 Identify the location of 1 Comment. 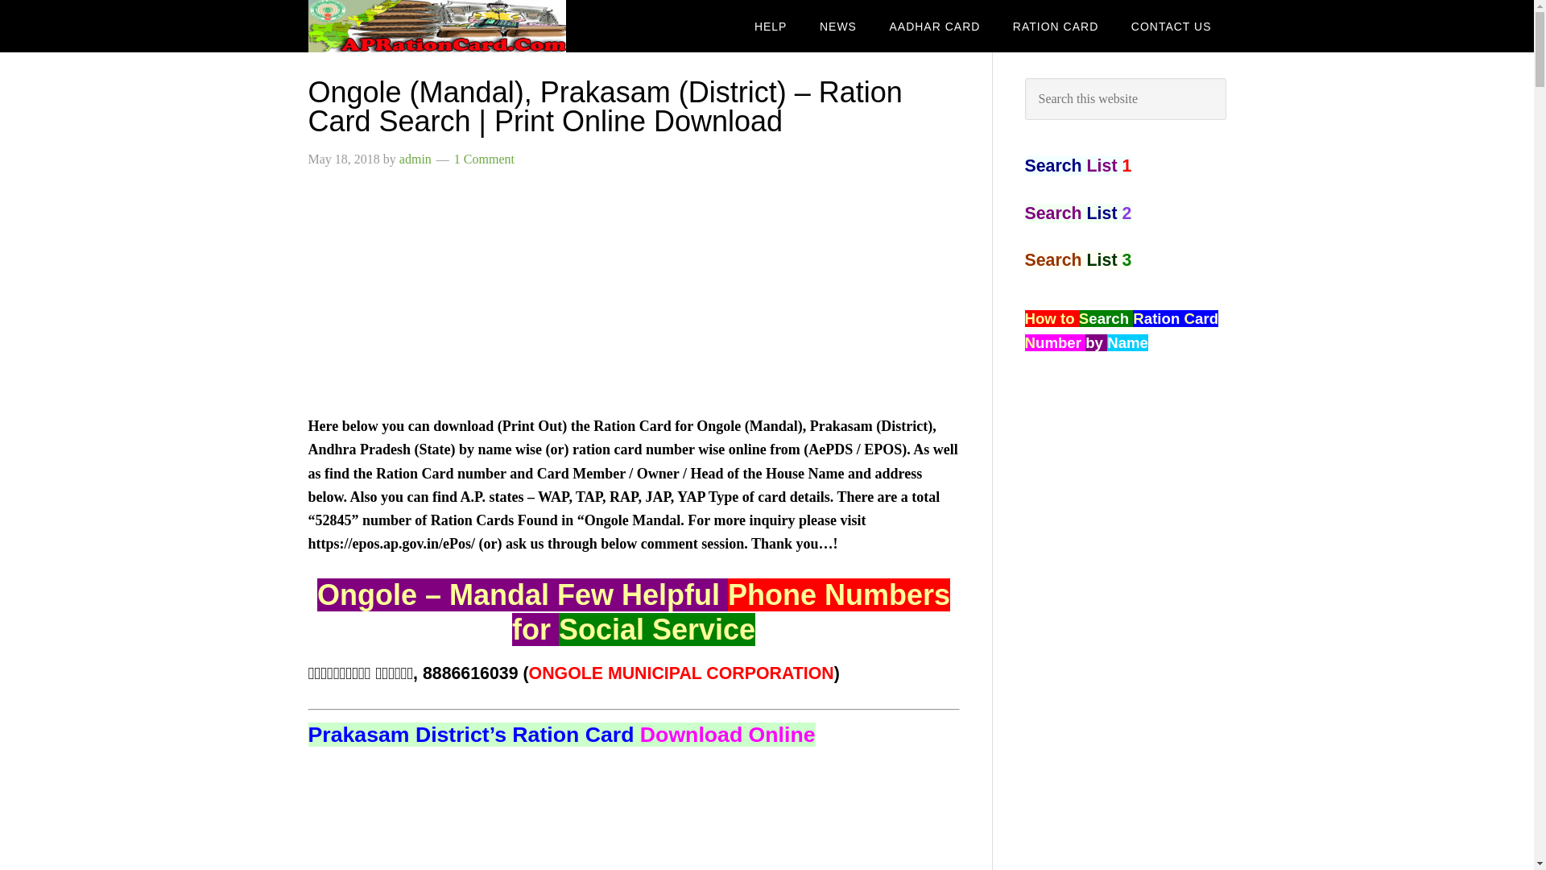
(485, 159).